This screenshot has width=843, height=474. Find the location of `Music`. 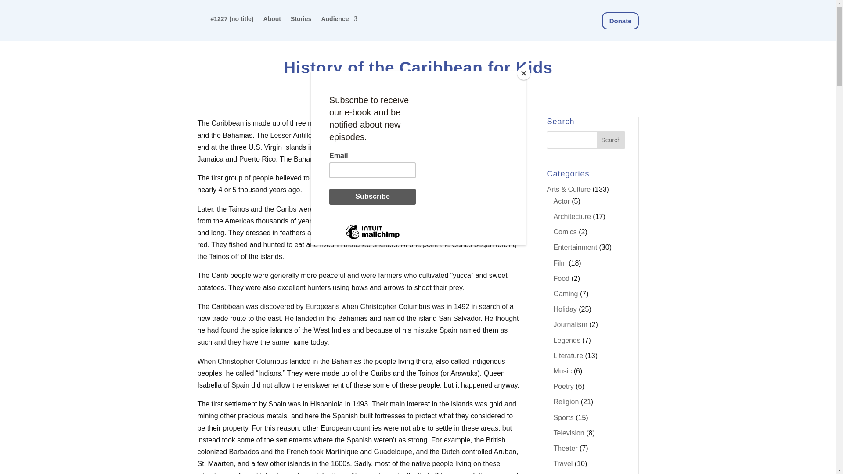

Music is located at coordinates (562, 371).